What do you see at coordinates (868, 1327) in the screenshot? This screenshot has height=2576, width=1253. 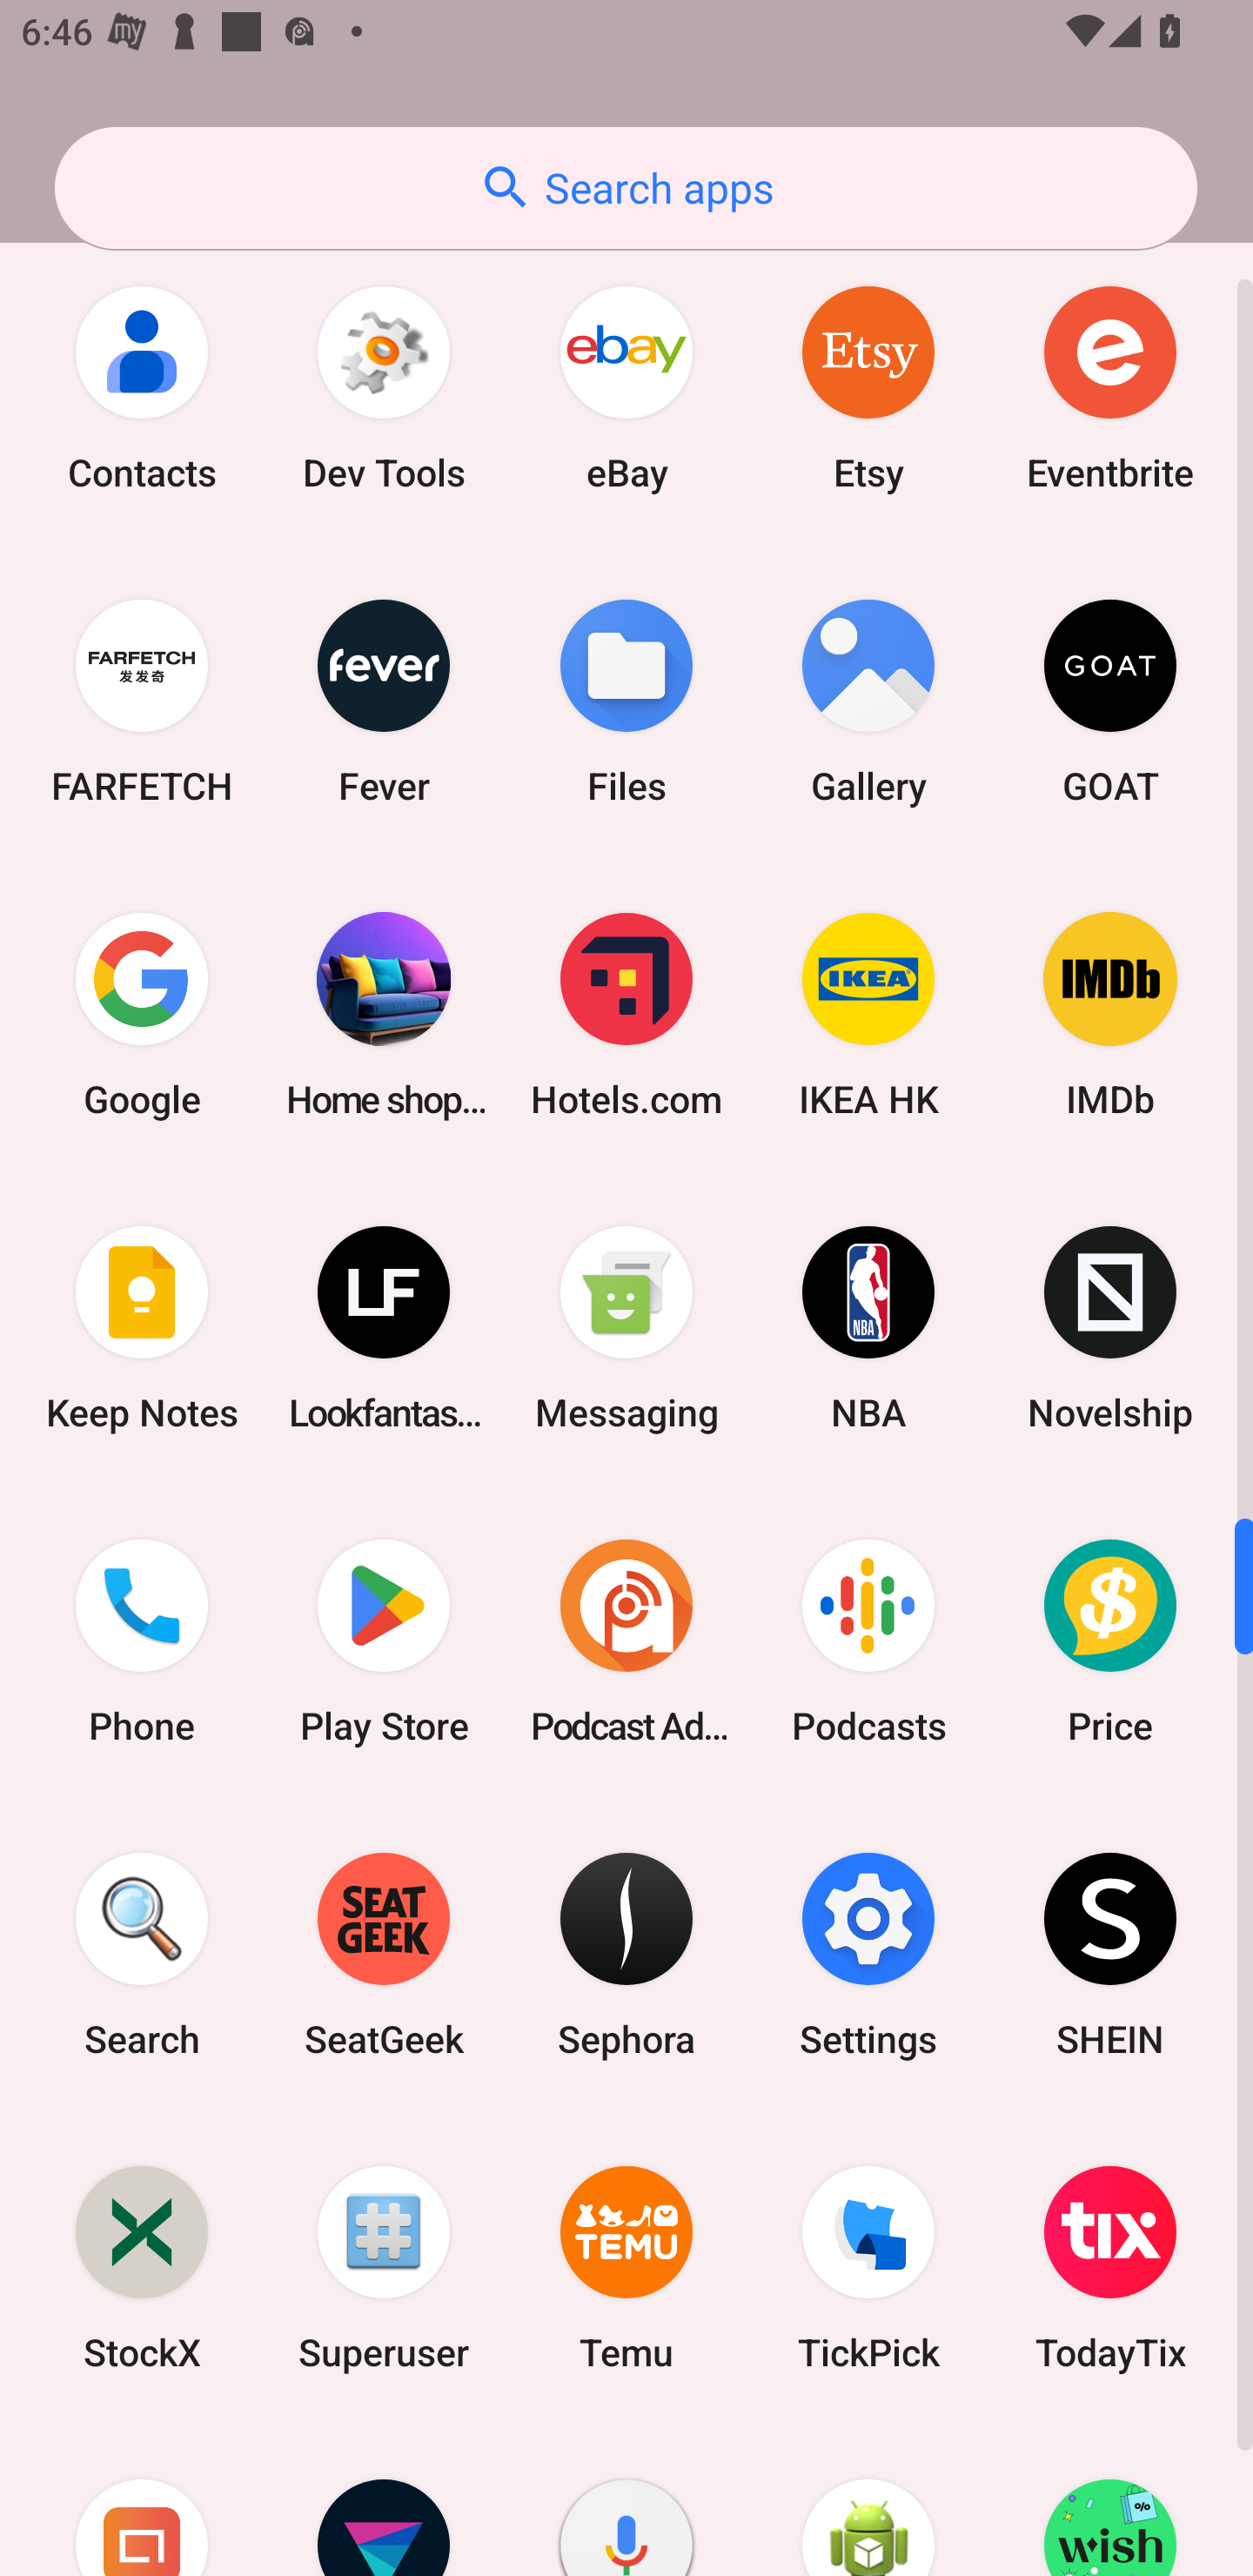 I see `NBA` at bounding box center [868, 1327].